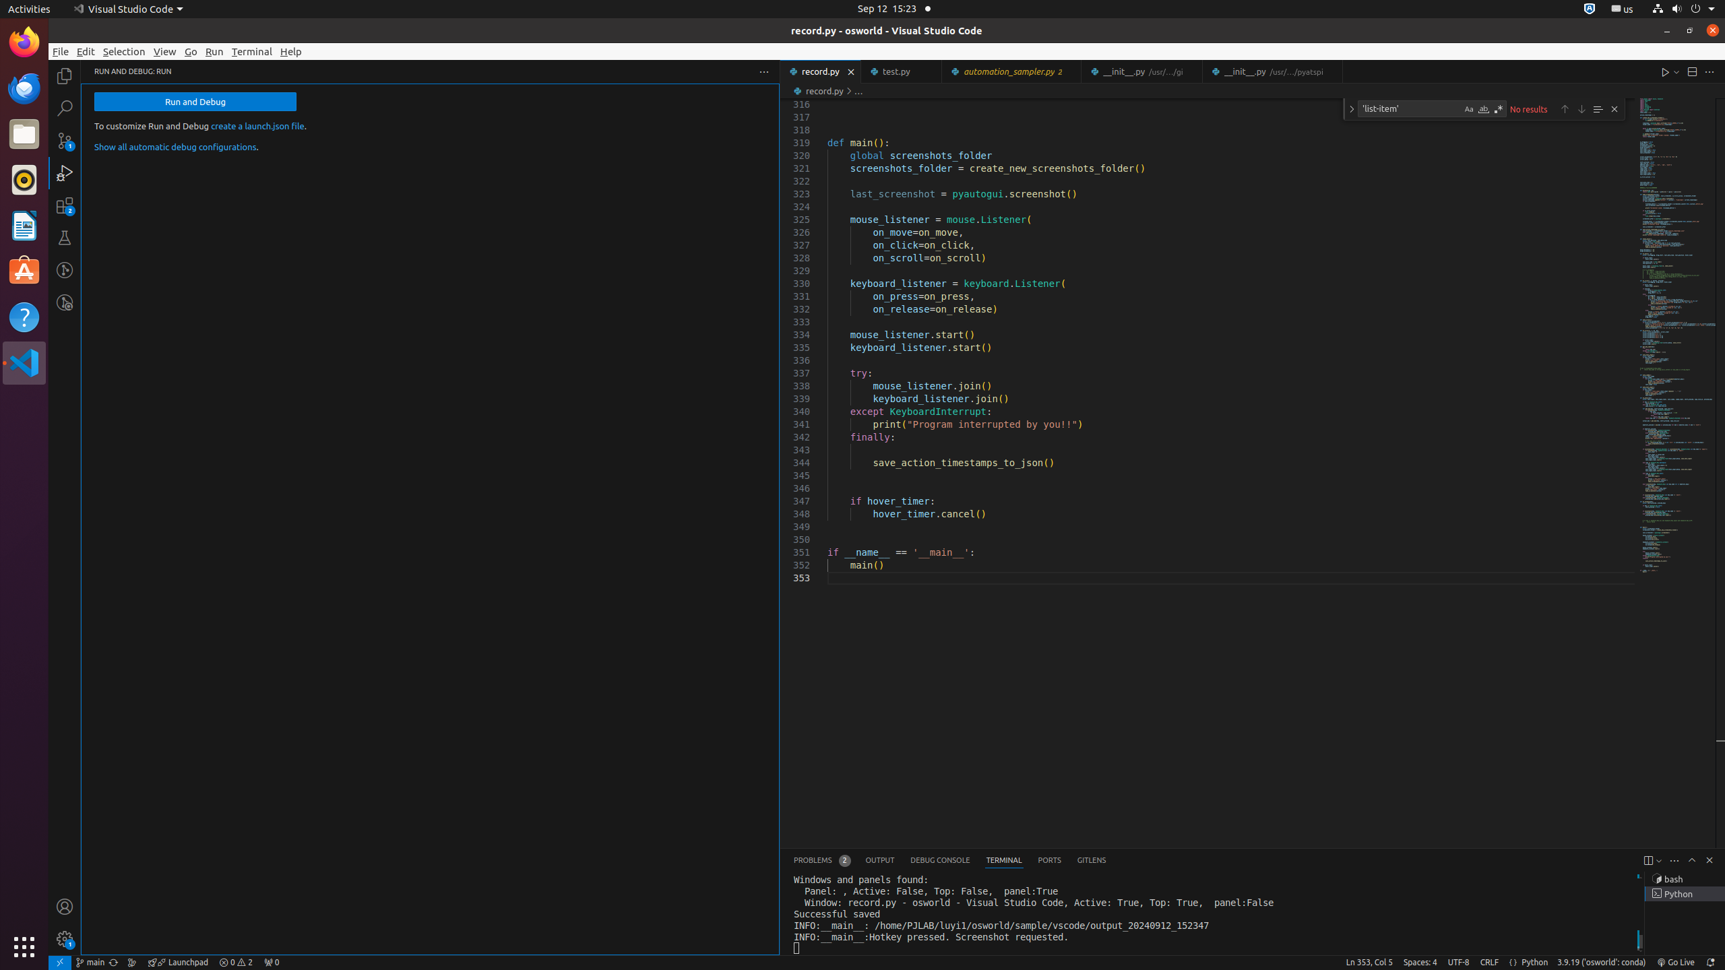  What do you see at coordinates (1675, 963) in the screenshot?
I see `broadcast Go Live, Click to run live server` at bounding box center [1675, 963].